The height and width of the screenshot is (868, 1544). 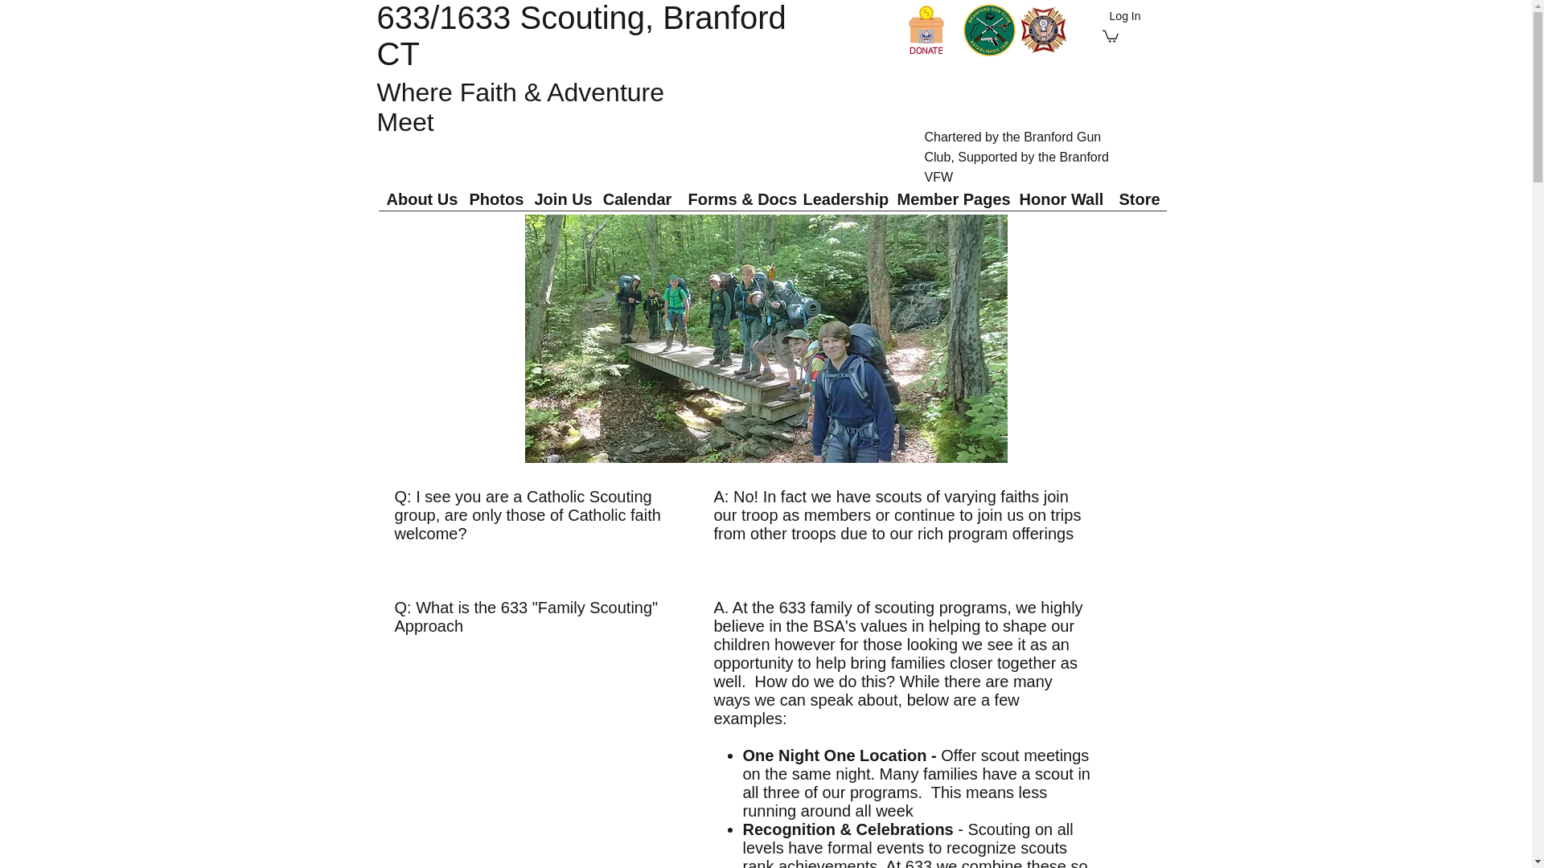 What do you see at coordinates (1139, 199) in the screenshot?
I see `Store` at bounding box center [1139, 199].